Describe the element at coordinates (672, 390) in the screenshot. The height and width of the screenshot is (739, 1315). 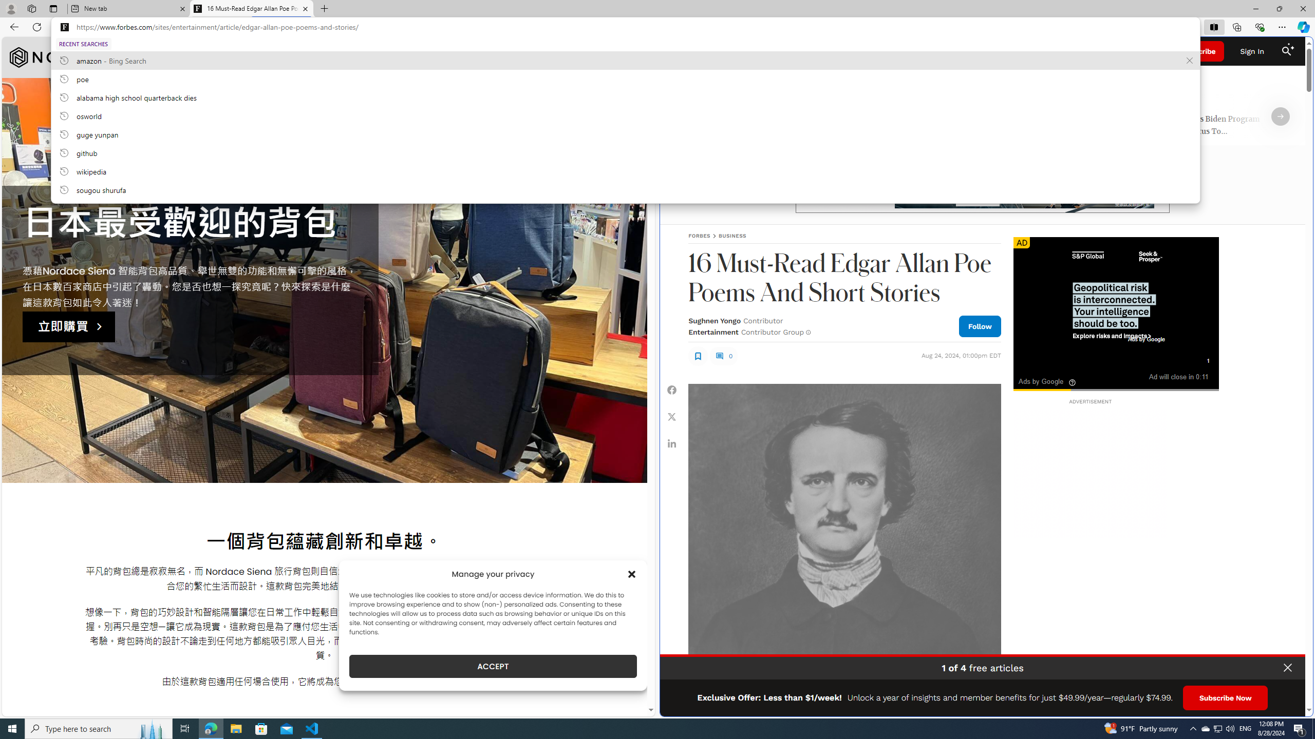
I see `Share Facebook` at that location.